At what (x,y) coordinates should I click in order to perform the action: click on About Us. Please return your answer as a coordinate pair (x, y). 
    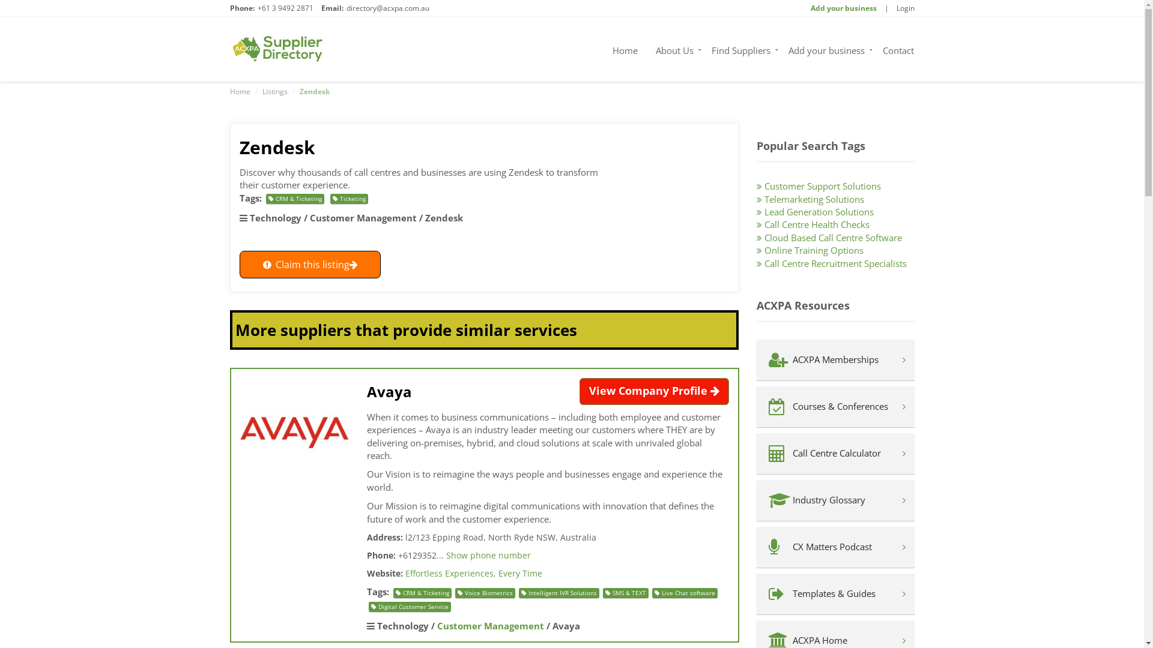
    Looking at the image, I should click on (675, 49).